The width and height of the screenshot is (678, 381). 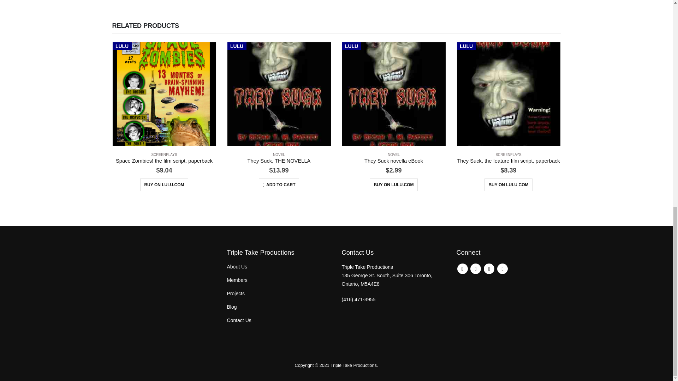 I want to click on SCREENPLAYS, so click(x=164, y=155).